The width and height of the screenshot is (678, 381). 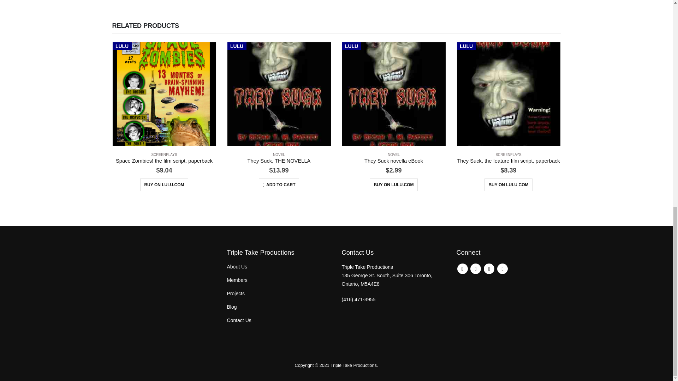 I want to click on SCREENPLAYS, so click(x=164, y=155).